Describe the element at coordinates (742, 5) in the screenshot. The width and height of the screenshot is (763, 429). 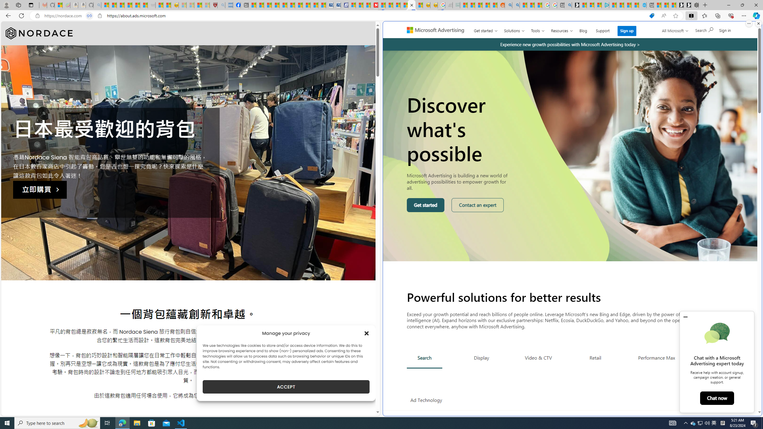
I see `Restore` at that location.